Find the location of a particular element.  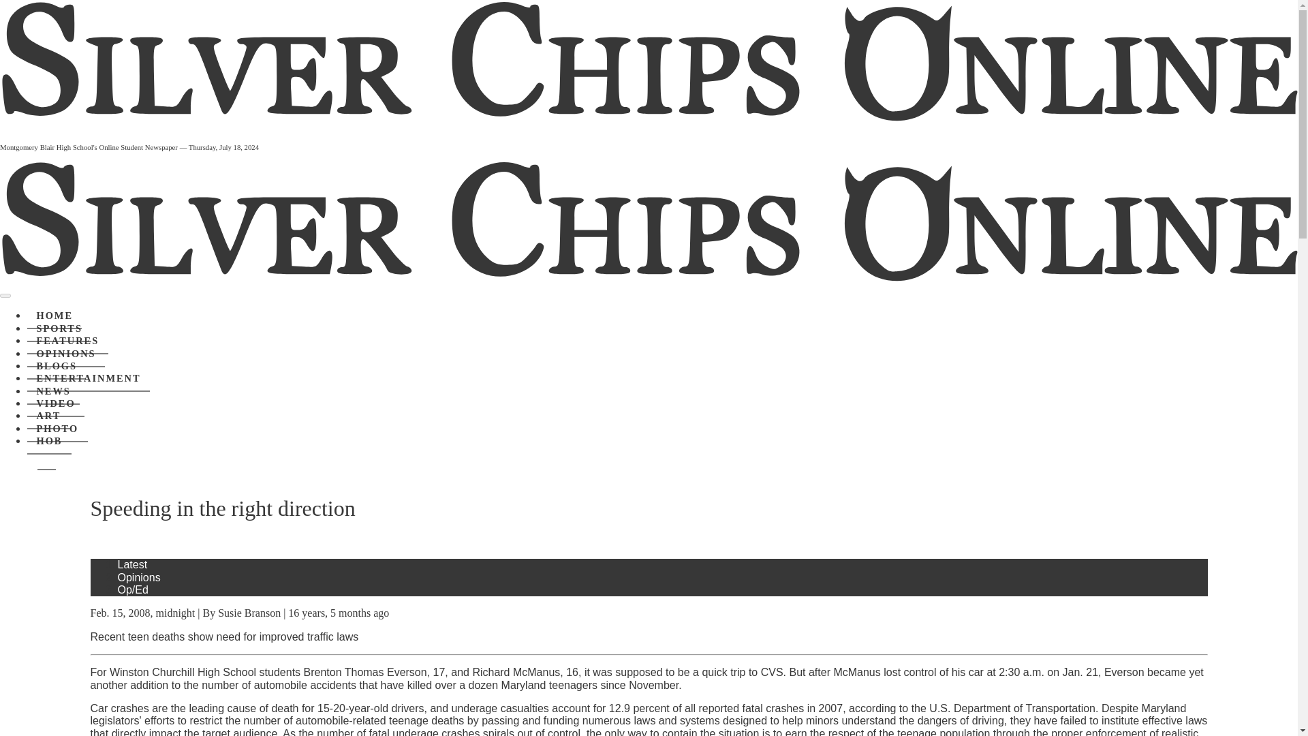

SPORTS is located at coordinates (59, 329).